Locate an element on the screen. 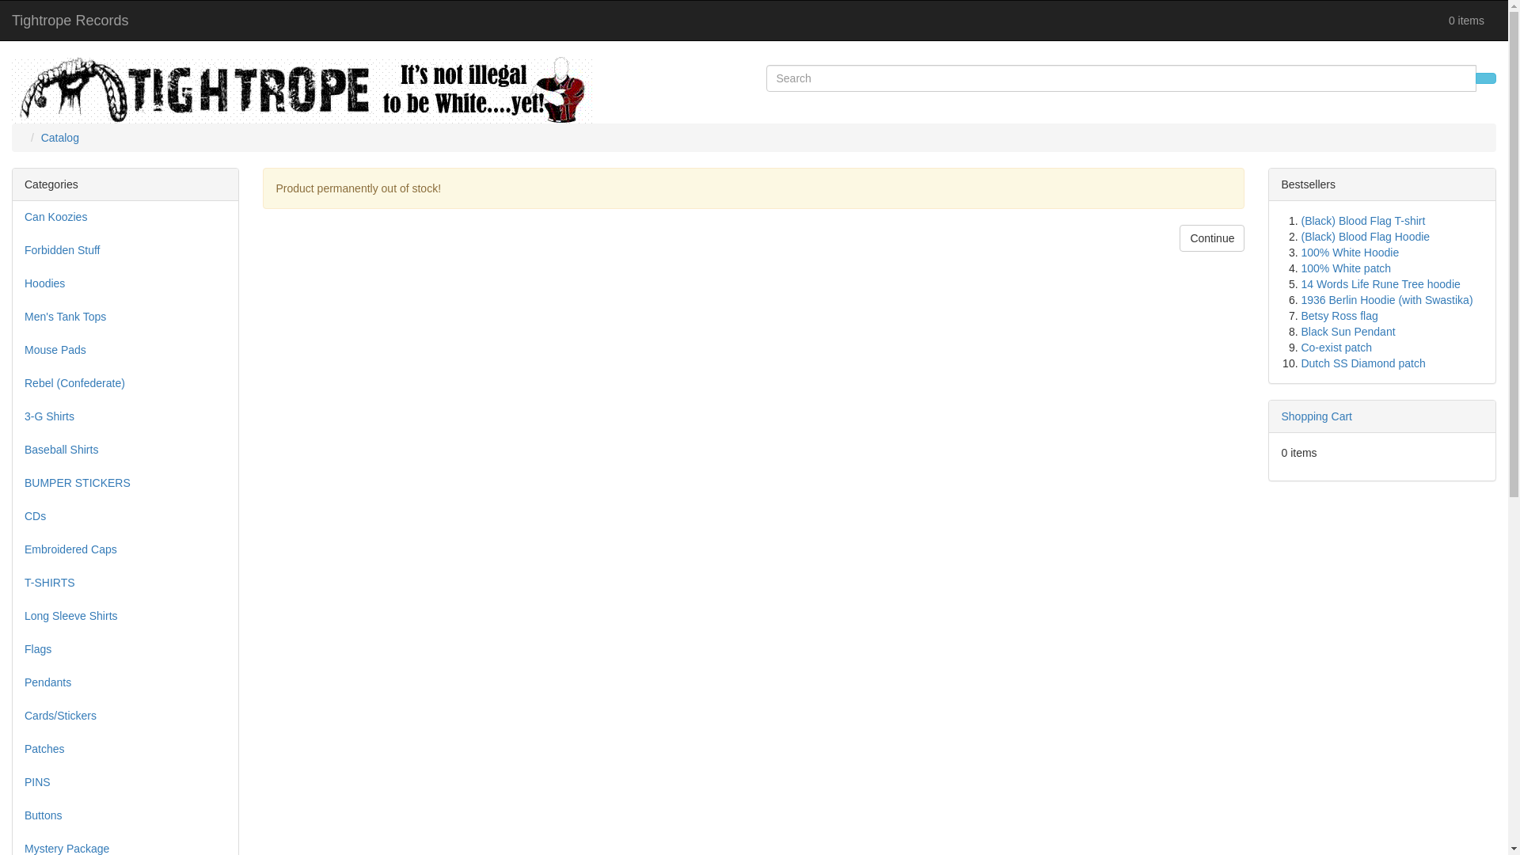 The height and width of the screenshot is (855, 1520). Baseball Shirts is located at coordinates (125, 450).